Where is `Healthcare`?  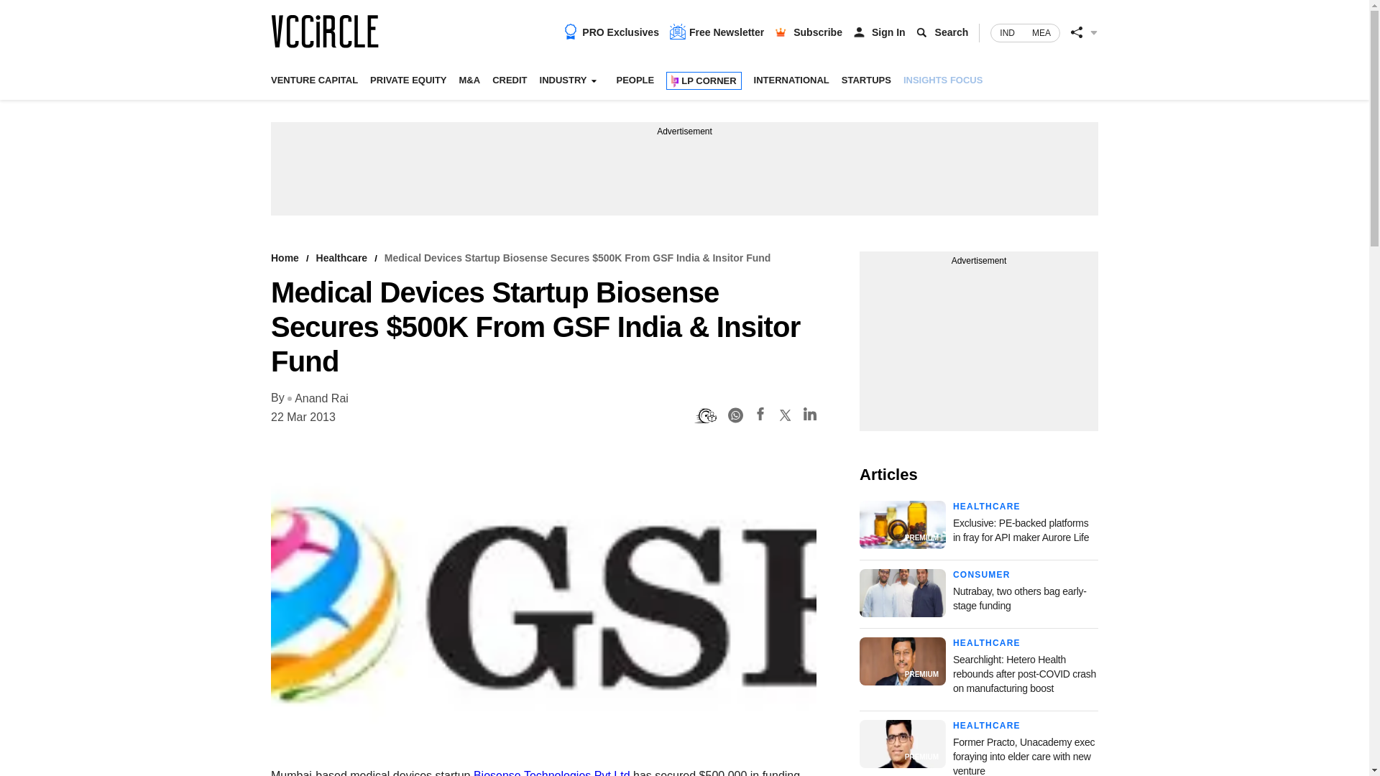 Healthcare is located at coordinates (342, 258).